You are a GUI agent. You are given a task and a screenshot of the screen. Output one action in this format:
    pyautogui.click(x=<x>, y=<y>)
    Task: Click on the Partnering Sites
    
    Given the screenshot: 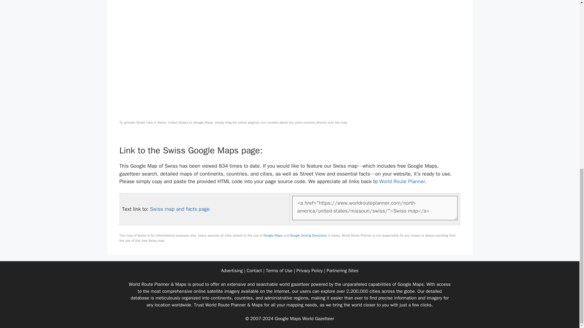 What is the action you would take?
    pyautogui.click(x=342, y=270)
    